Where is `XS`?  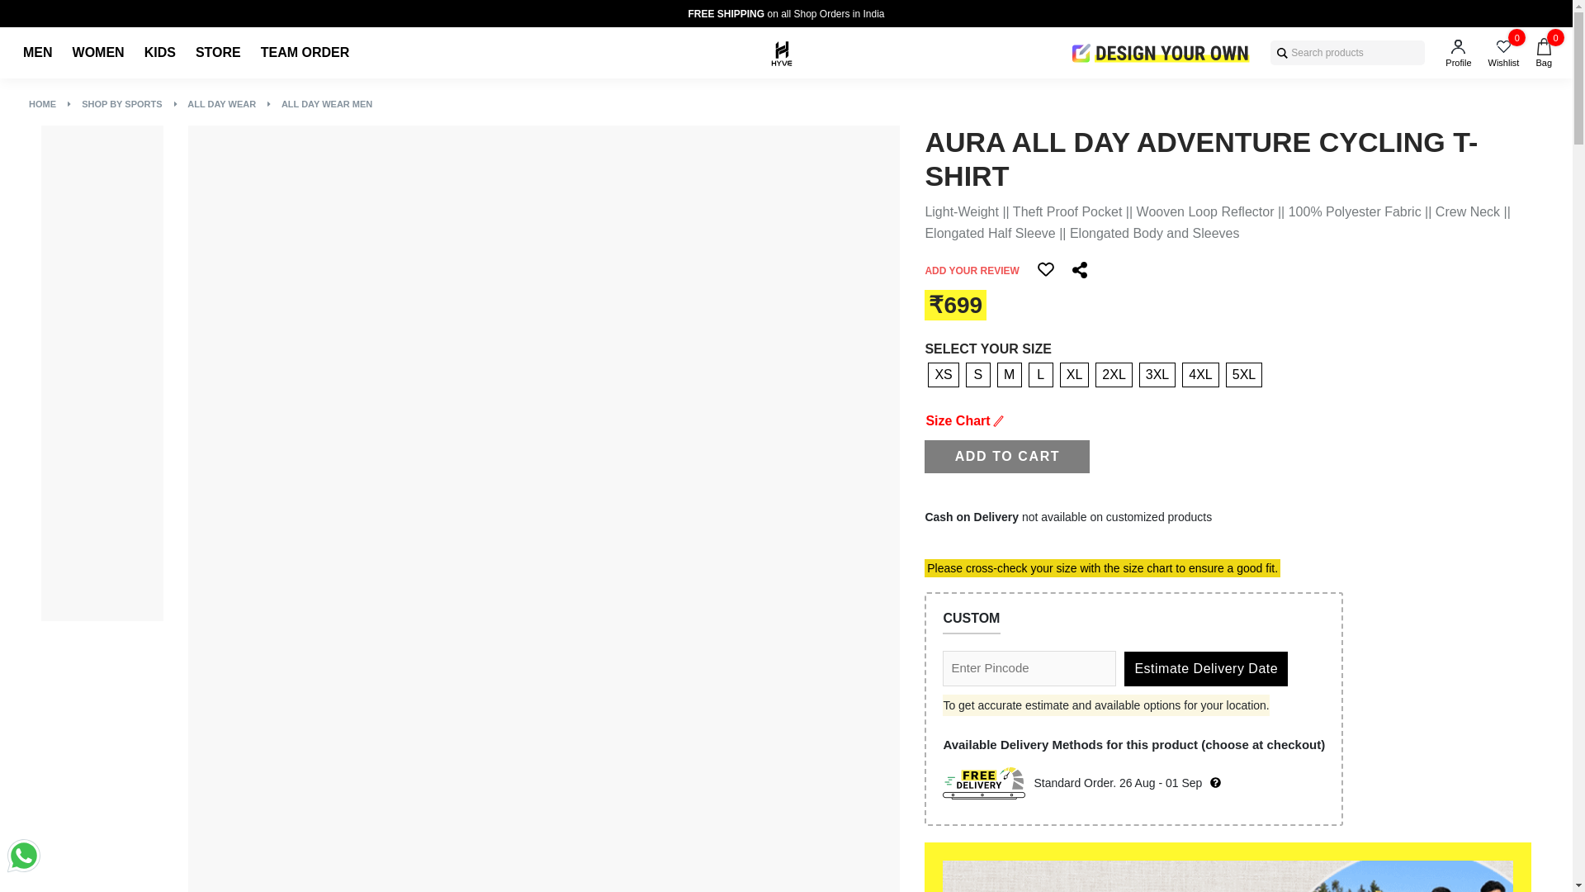
XS is located at coordinates (943, 374).